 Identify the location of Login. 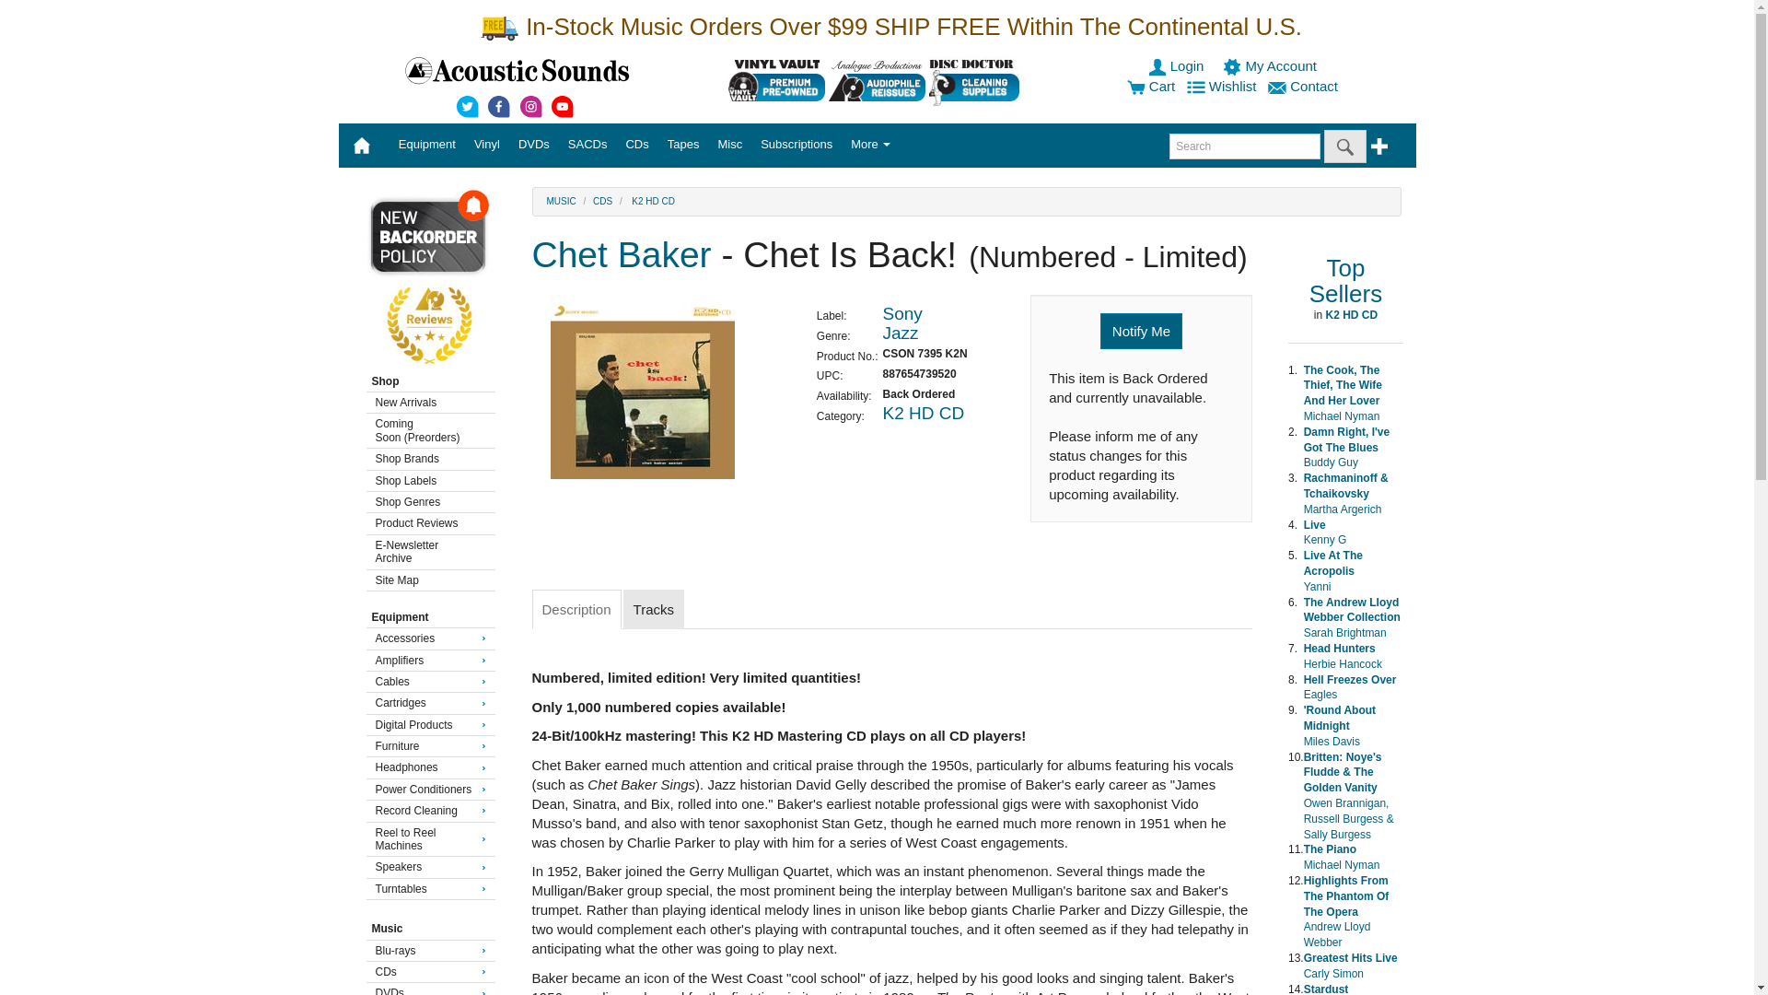
(1177, 64).